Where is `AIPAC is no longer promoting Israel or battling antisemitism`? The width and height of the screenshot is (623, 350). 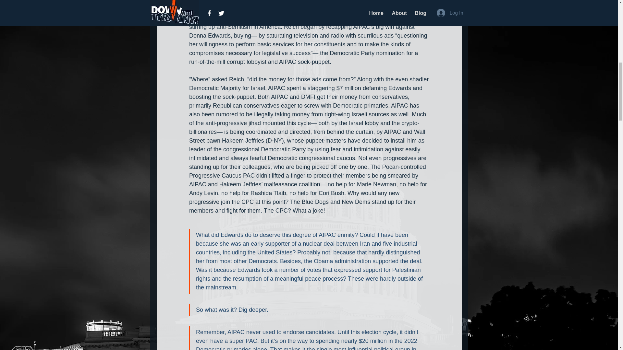
AIPAC is no longer promoting Israel or battling antisemitism is located at coordinates (295, 14).